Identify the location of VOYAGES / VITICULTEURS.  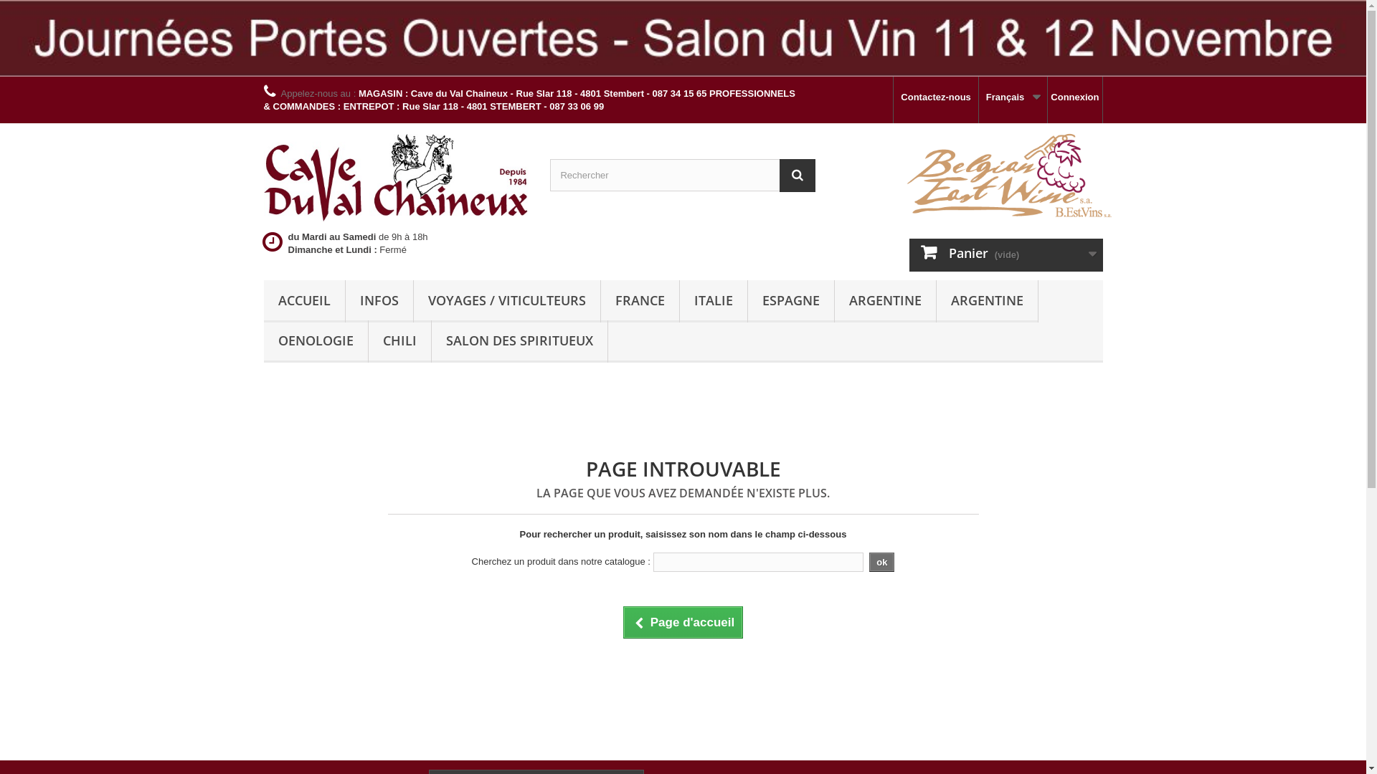
(506, 301).